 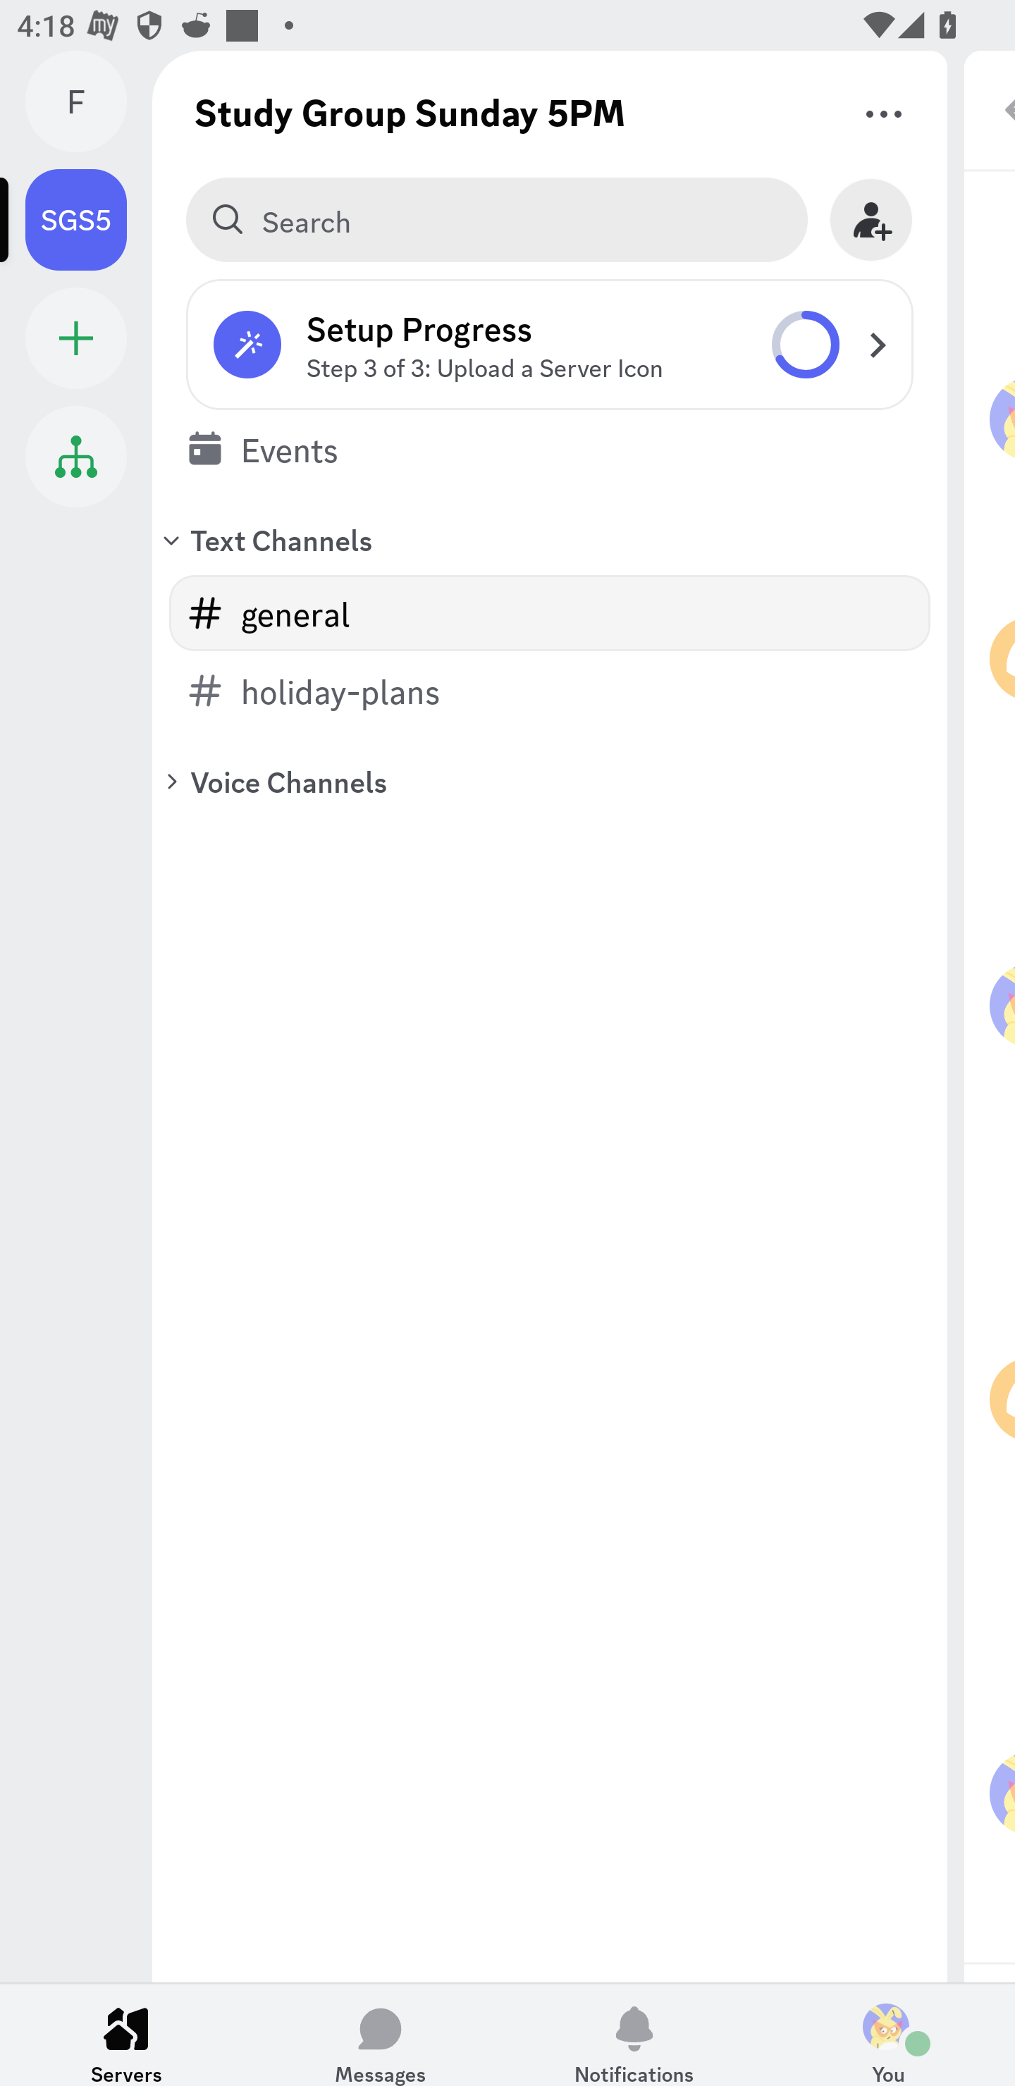 I want to click on   Study Group Sunday 5PM SGS5, so click(x=89, y=220).